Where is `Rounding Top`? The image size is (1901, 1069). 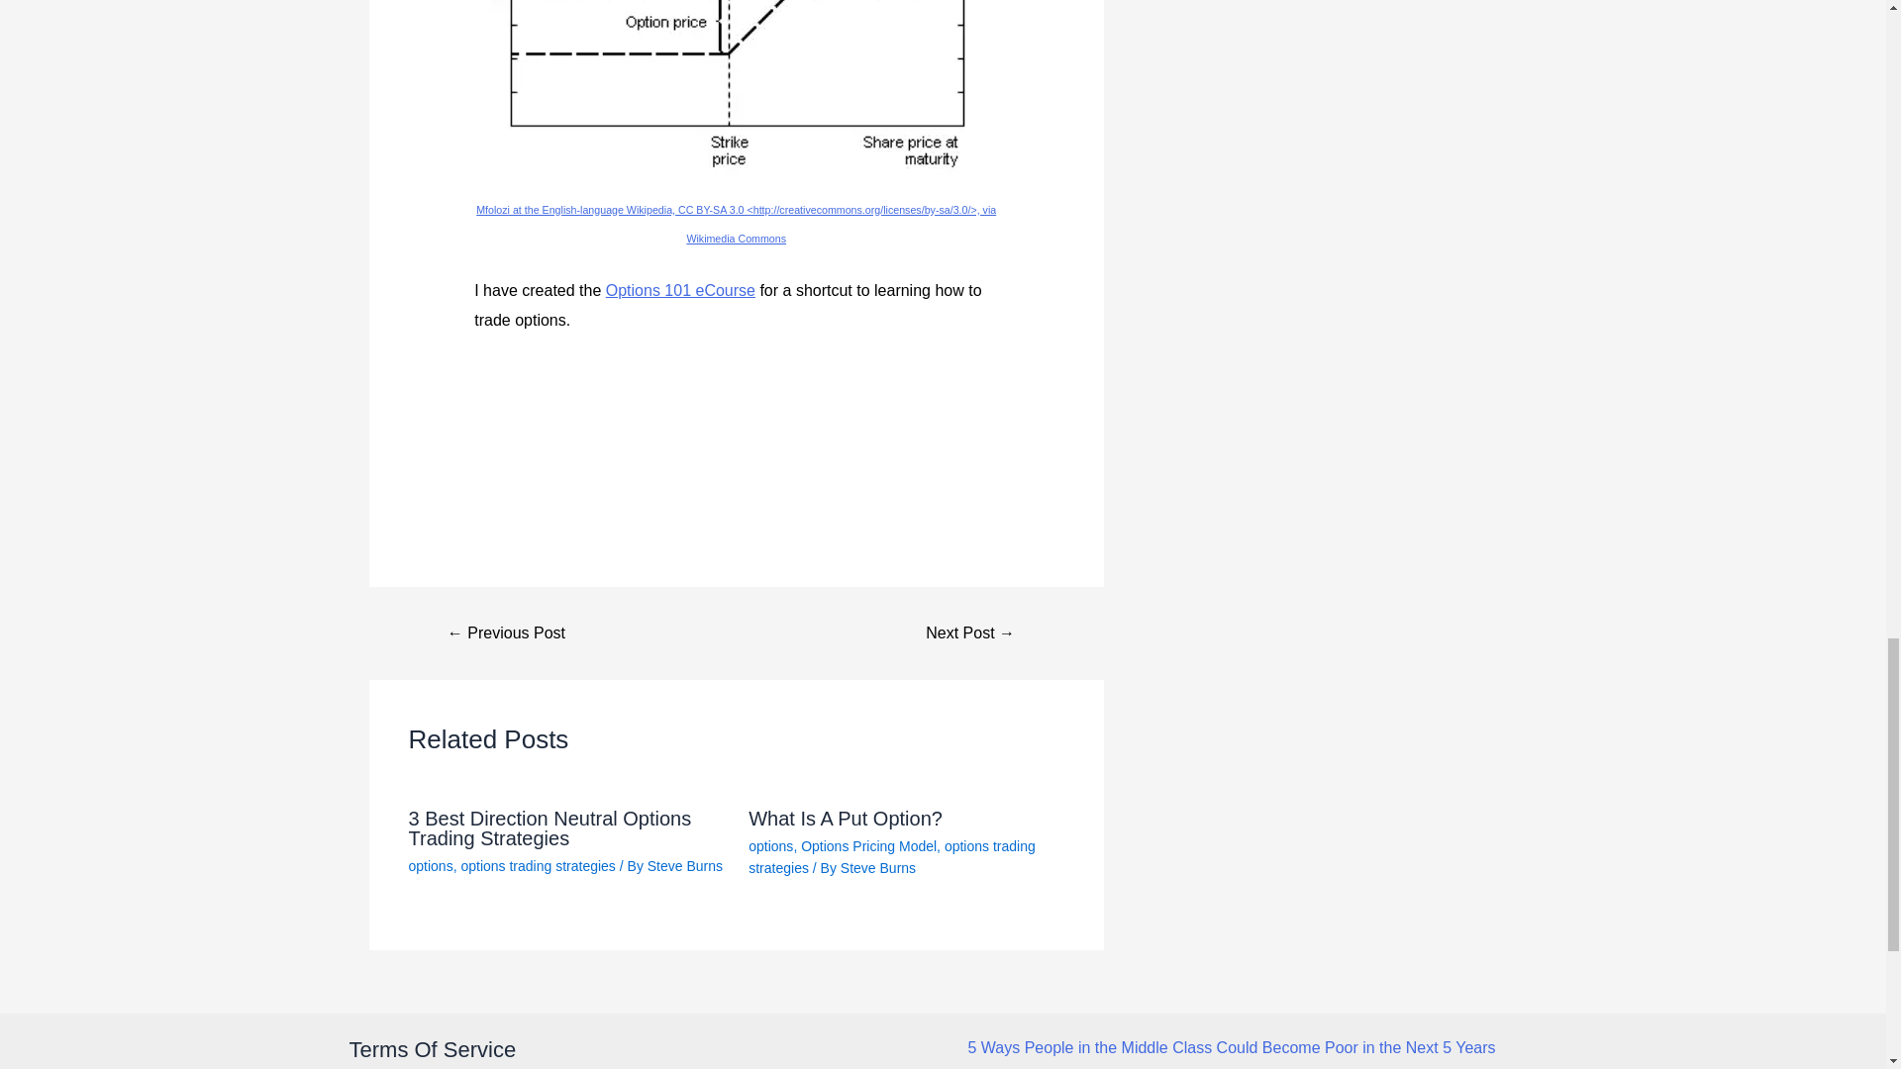 Rounding Top is located at coordinates (507, 633).